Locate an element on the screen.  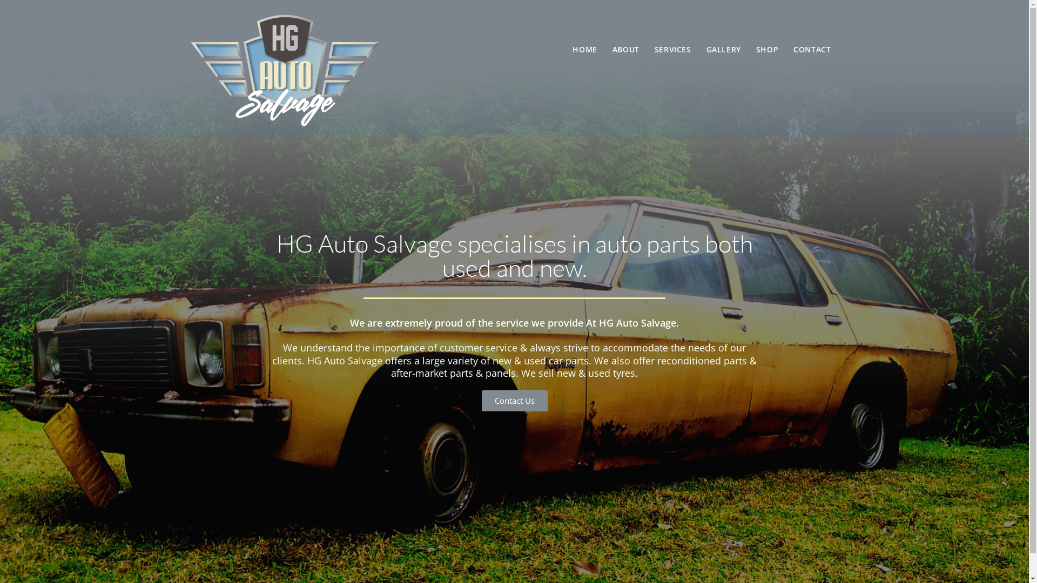
CONTACT is located at coordinates (812, 49).